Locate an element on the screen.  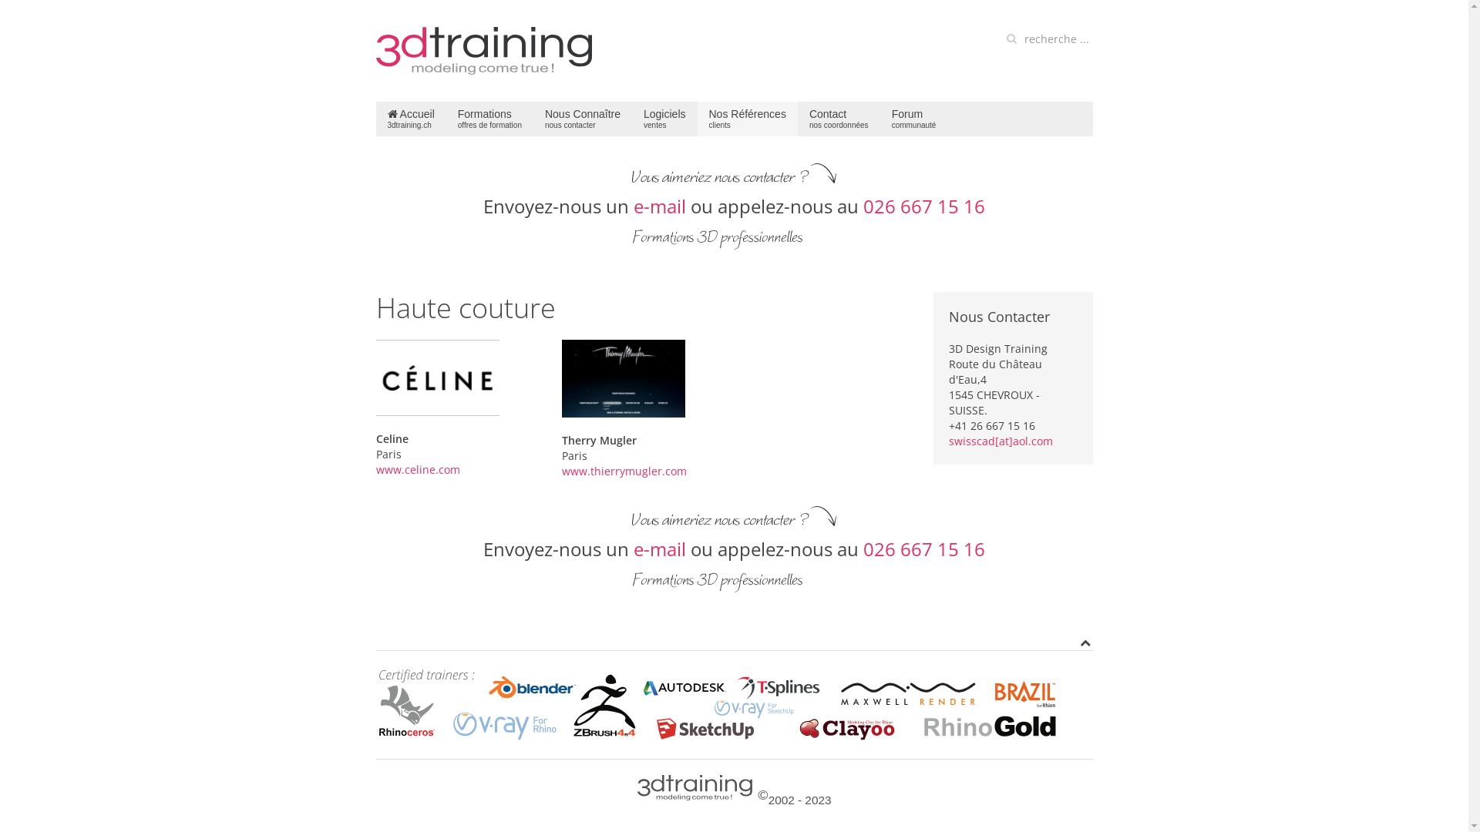
e-mail is located at coordinates (660, 549).